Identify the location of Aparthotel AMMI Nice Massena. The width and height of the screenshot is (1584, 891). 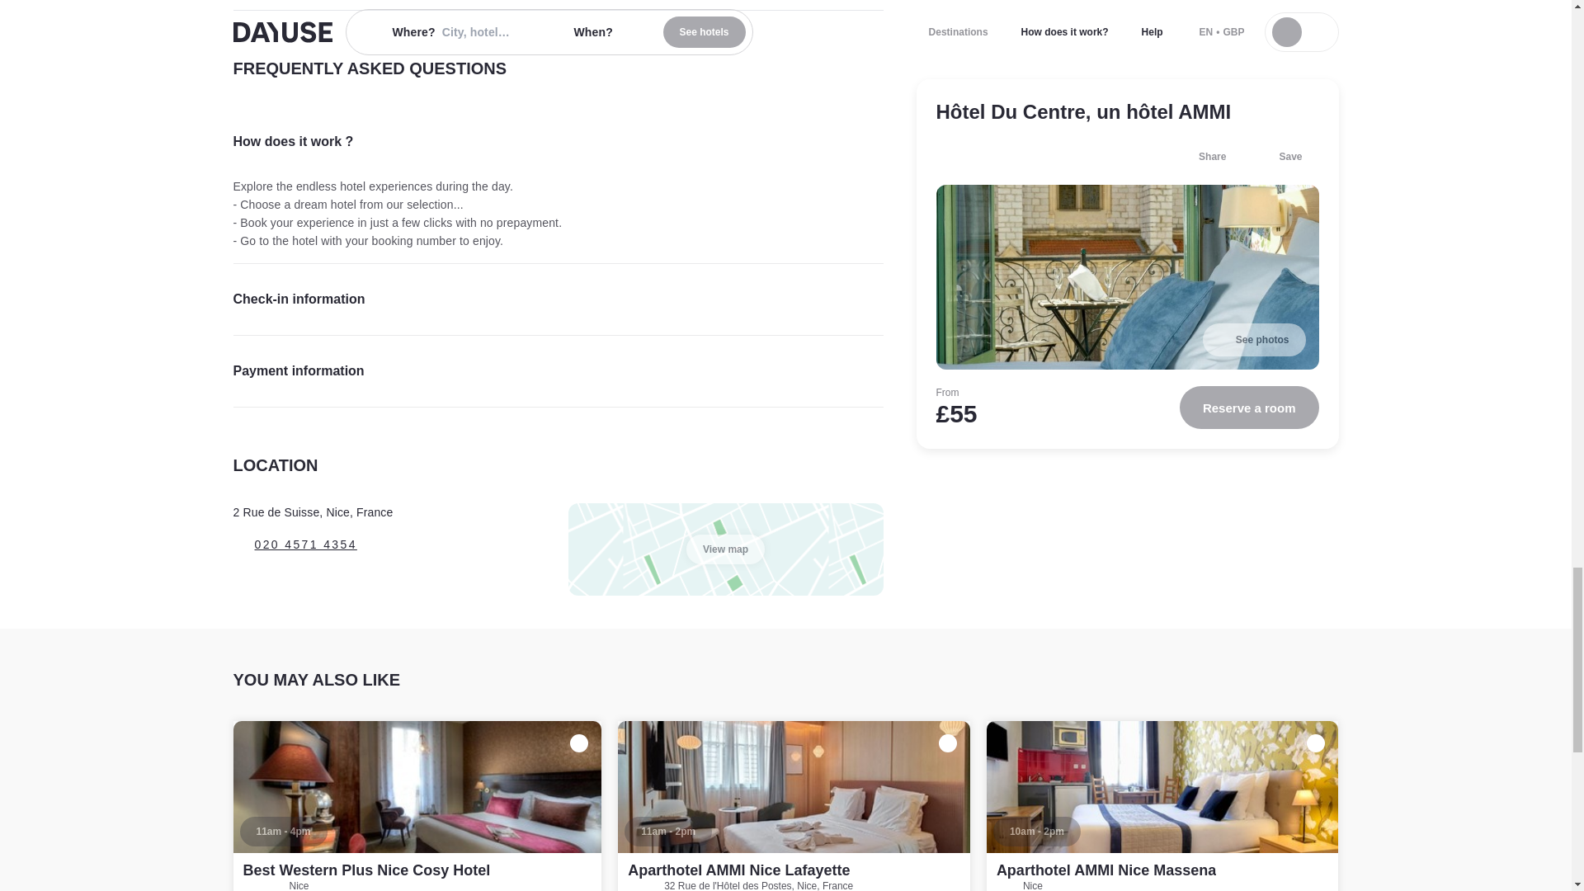
(1105, 870).